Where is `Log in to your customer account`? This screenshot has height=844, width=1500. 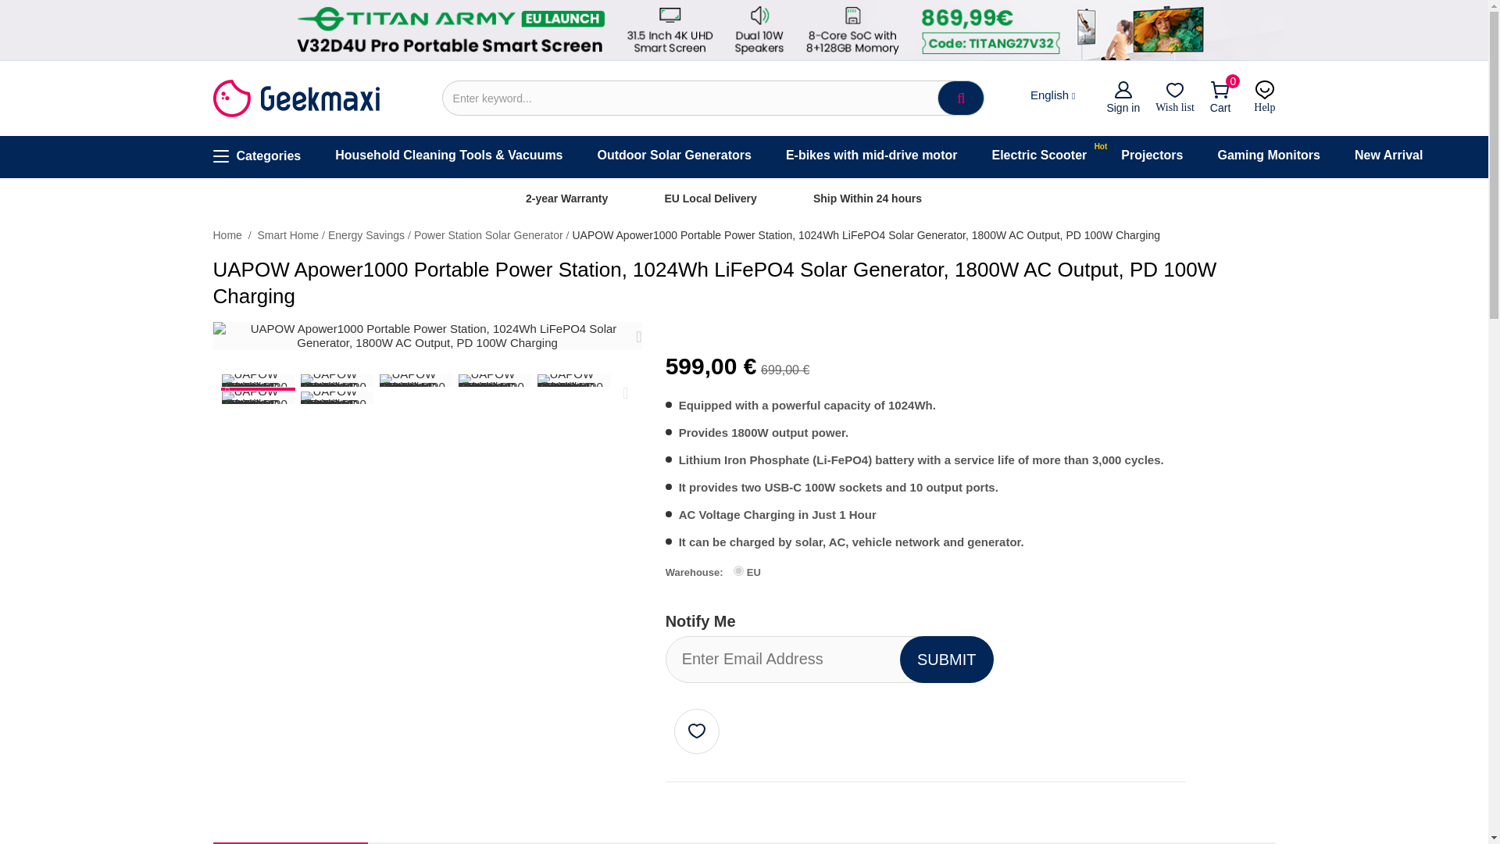 Log in to your customer account is located at coordinates (1123, 98).